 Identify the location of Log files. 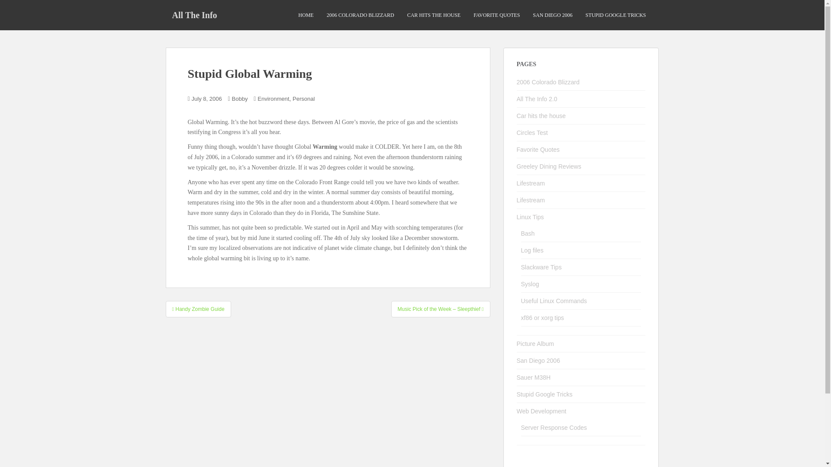
(532, 250).